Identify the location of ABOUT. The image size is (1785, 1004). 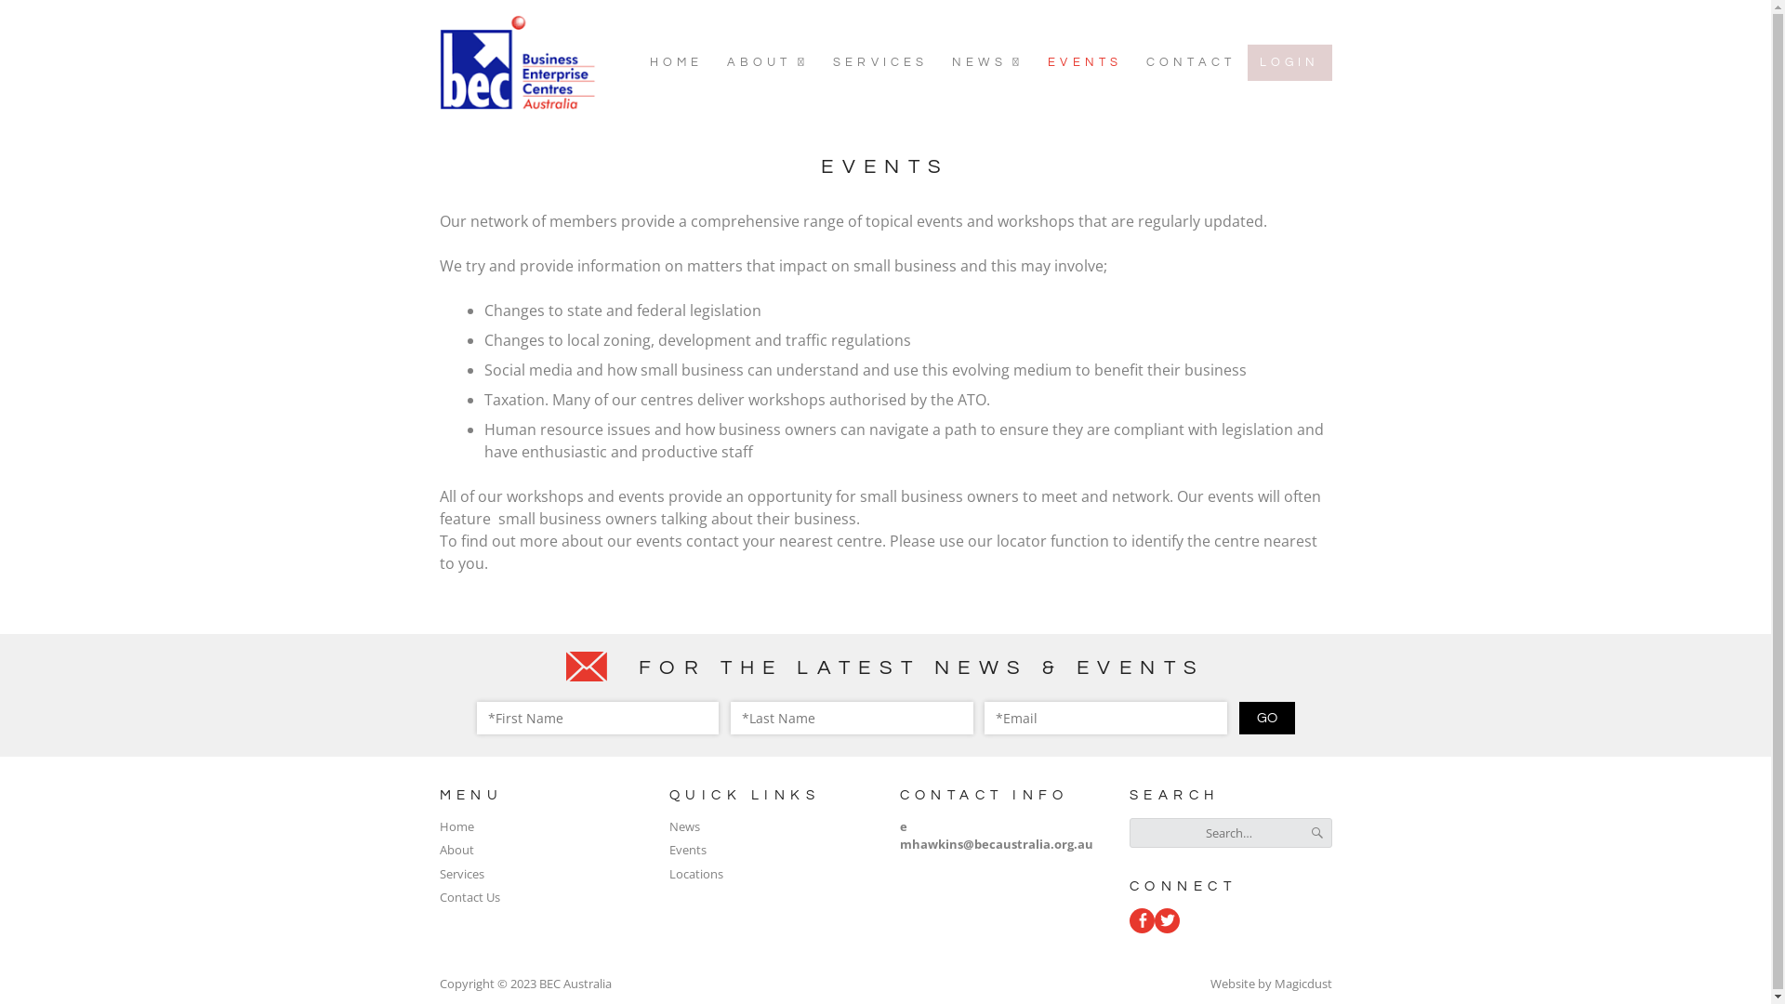
(768, 63).